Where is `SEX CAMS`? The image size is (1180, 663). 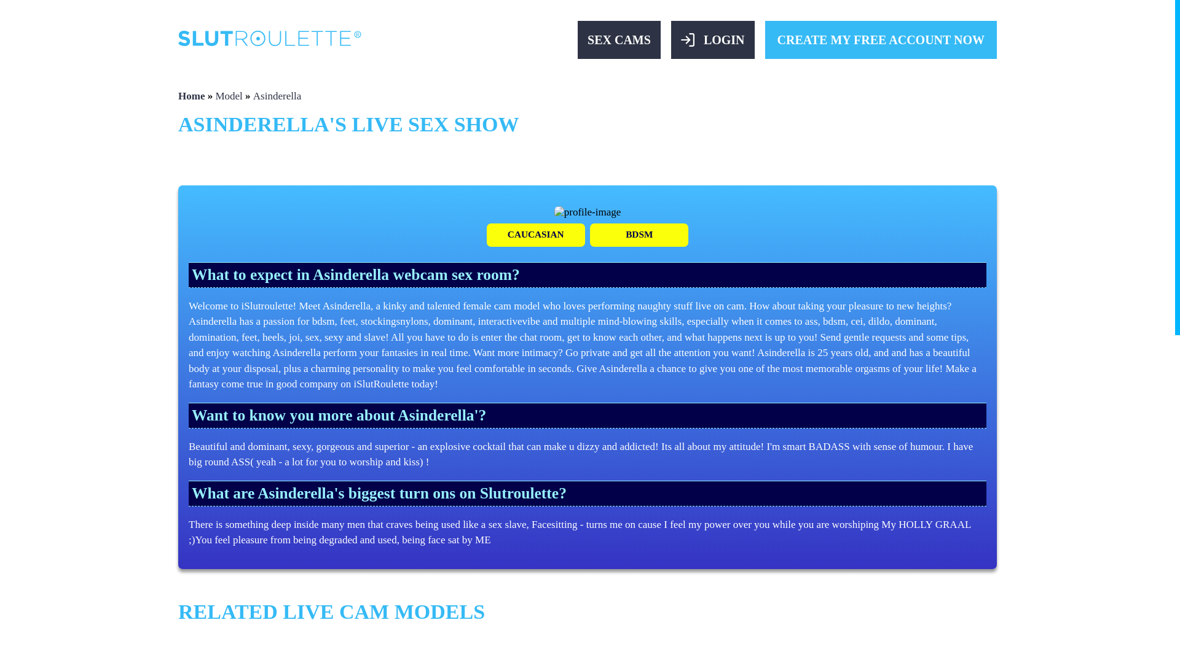
SEX CAMS is located at coordinates (619, 39).